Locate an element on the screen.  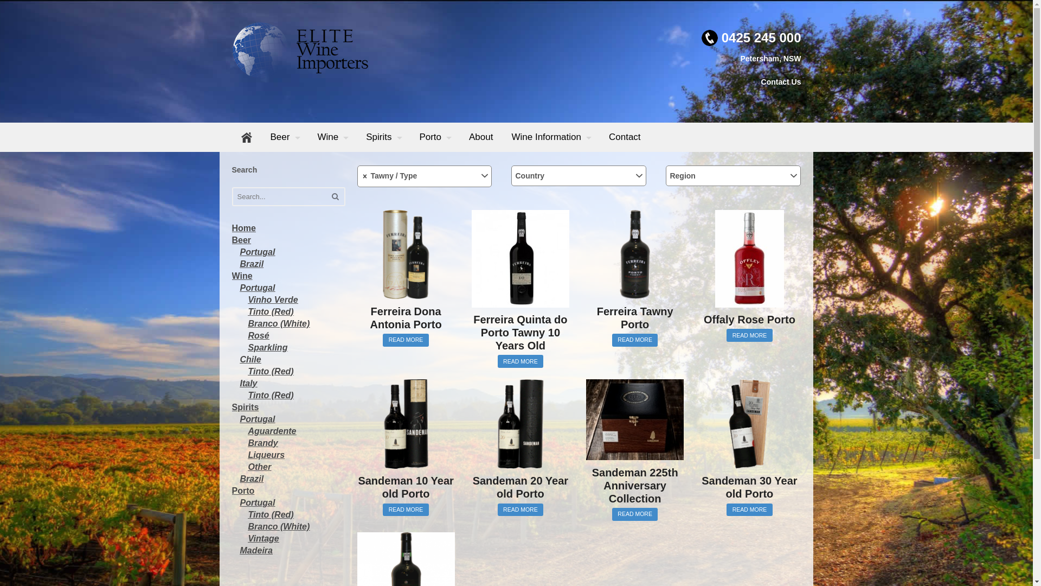
Portugal is located at coordinates (257, 502).